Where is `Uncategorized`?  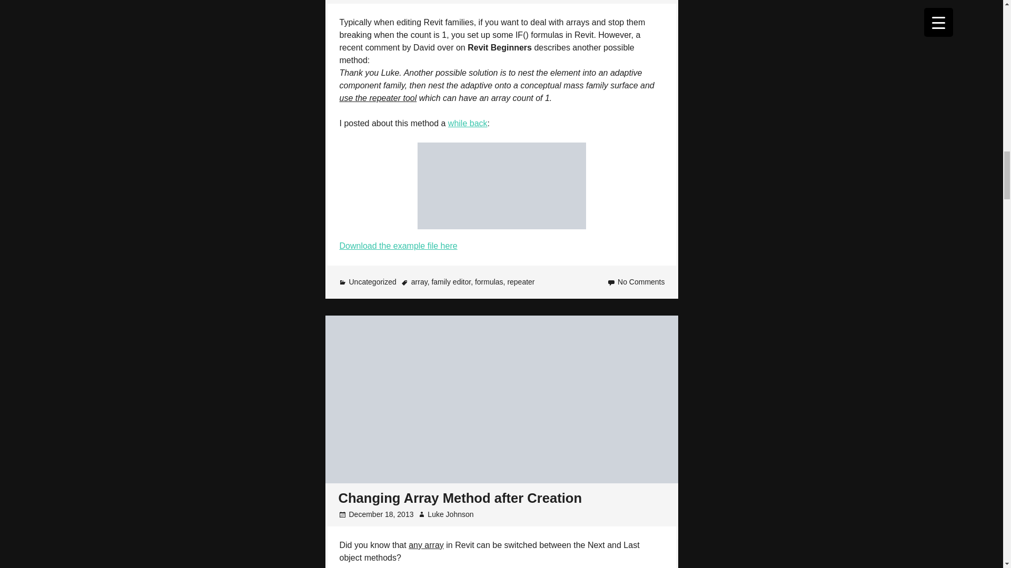
Uncategorized is located at coordinates (372, 282).